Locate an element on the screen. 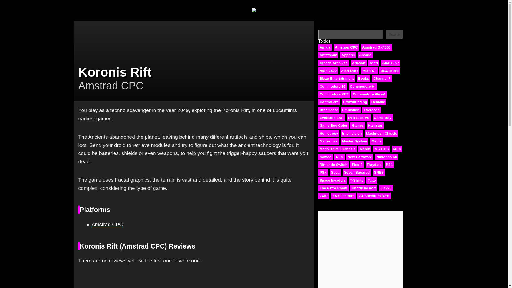 The height and width of the screenshot is (288, 512). Antstream is located at coordinates (329, 55).